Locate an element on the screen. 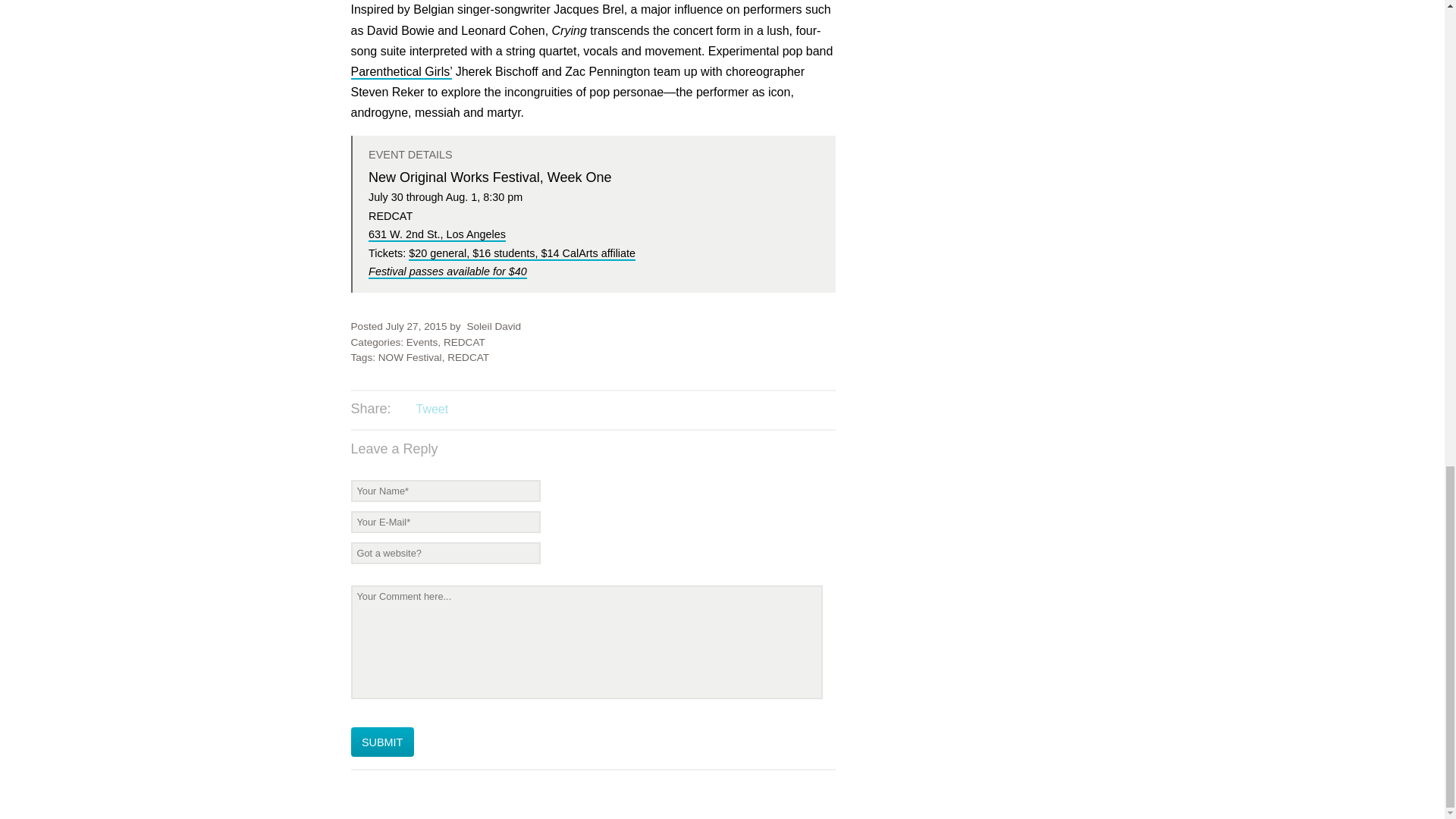 Image resolution: width=1456 pixels, height=819 pixels. Share on Tumblr is located at coordinates (493, 409).